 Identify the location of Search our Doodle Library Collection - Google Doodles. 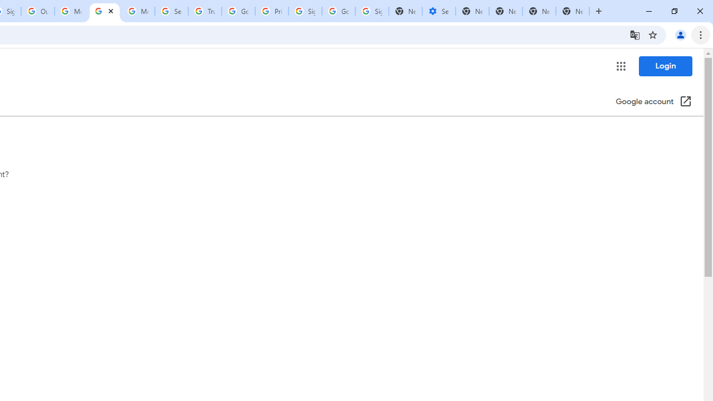
(171, 11).